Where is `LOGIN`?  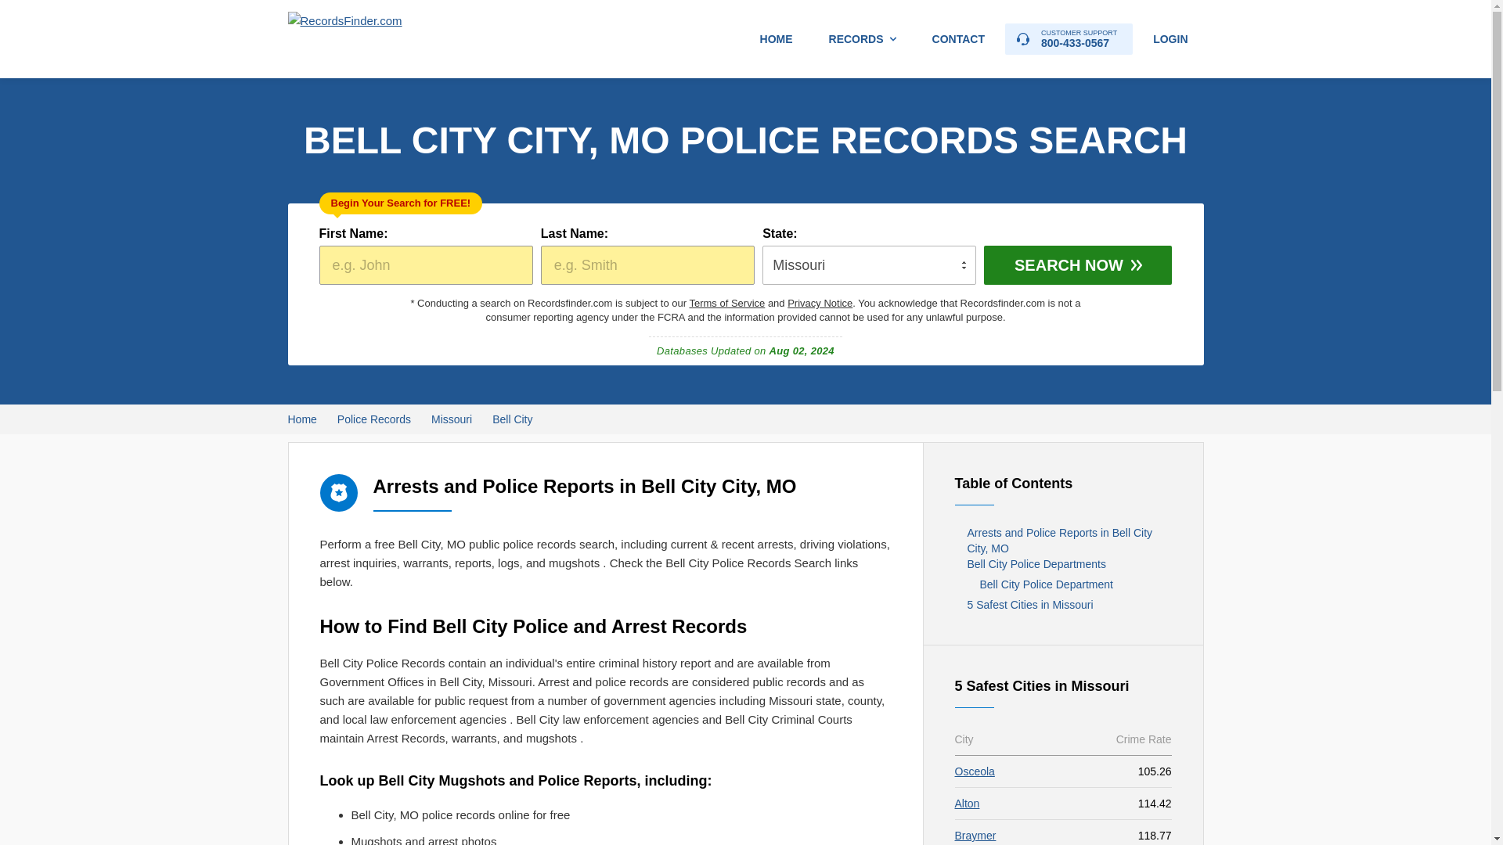
LOGIN is located at coordinates (512, 419).